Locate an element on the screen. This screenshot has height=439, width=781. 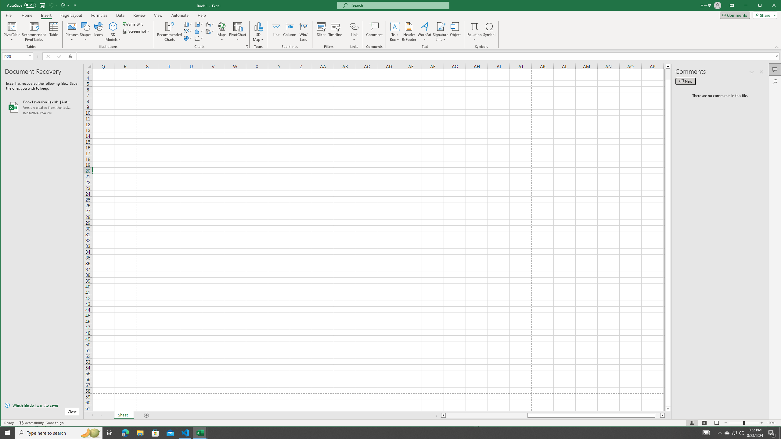
Action Center, 5 new notifications is located at coordinates (772, 433).